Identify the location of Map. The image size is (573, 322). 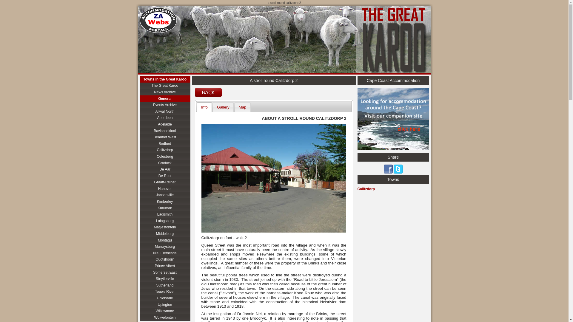
(243, 107).